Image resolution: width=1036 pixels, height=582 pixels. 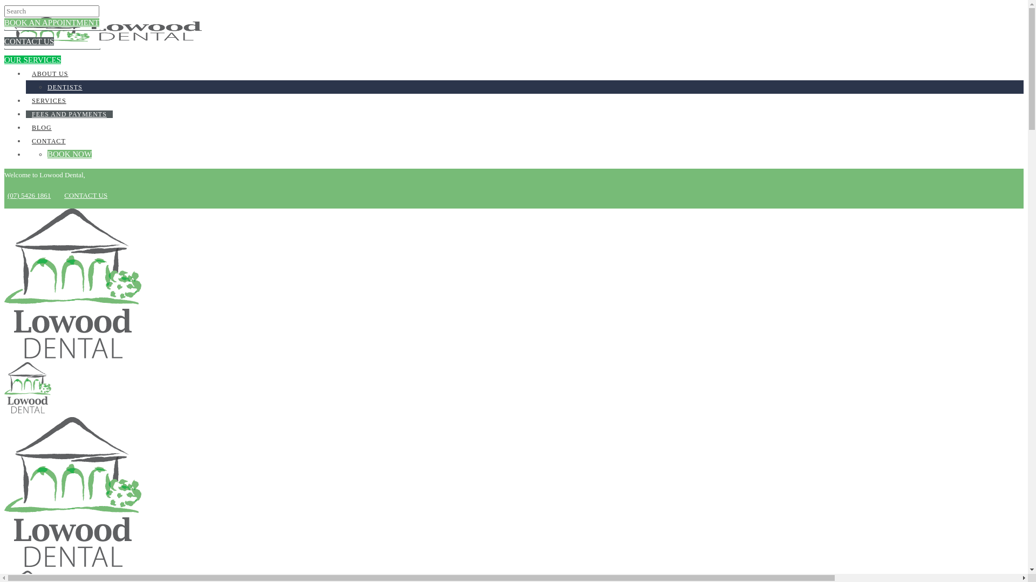 I want to click on HOME, so click(x=42, y=60).